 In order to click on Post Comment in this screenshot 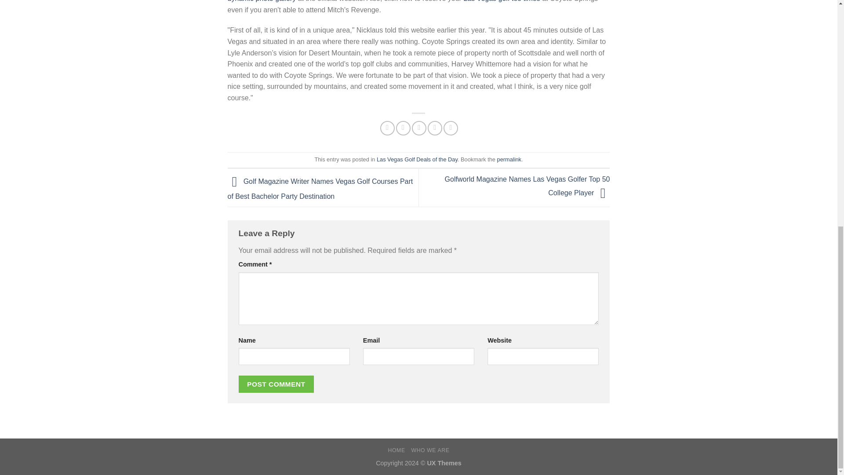, I will do `click(276, 384)`.